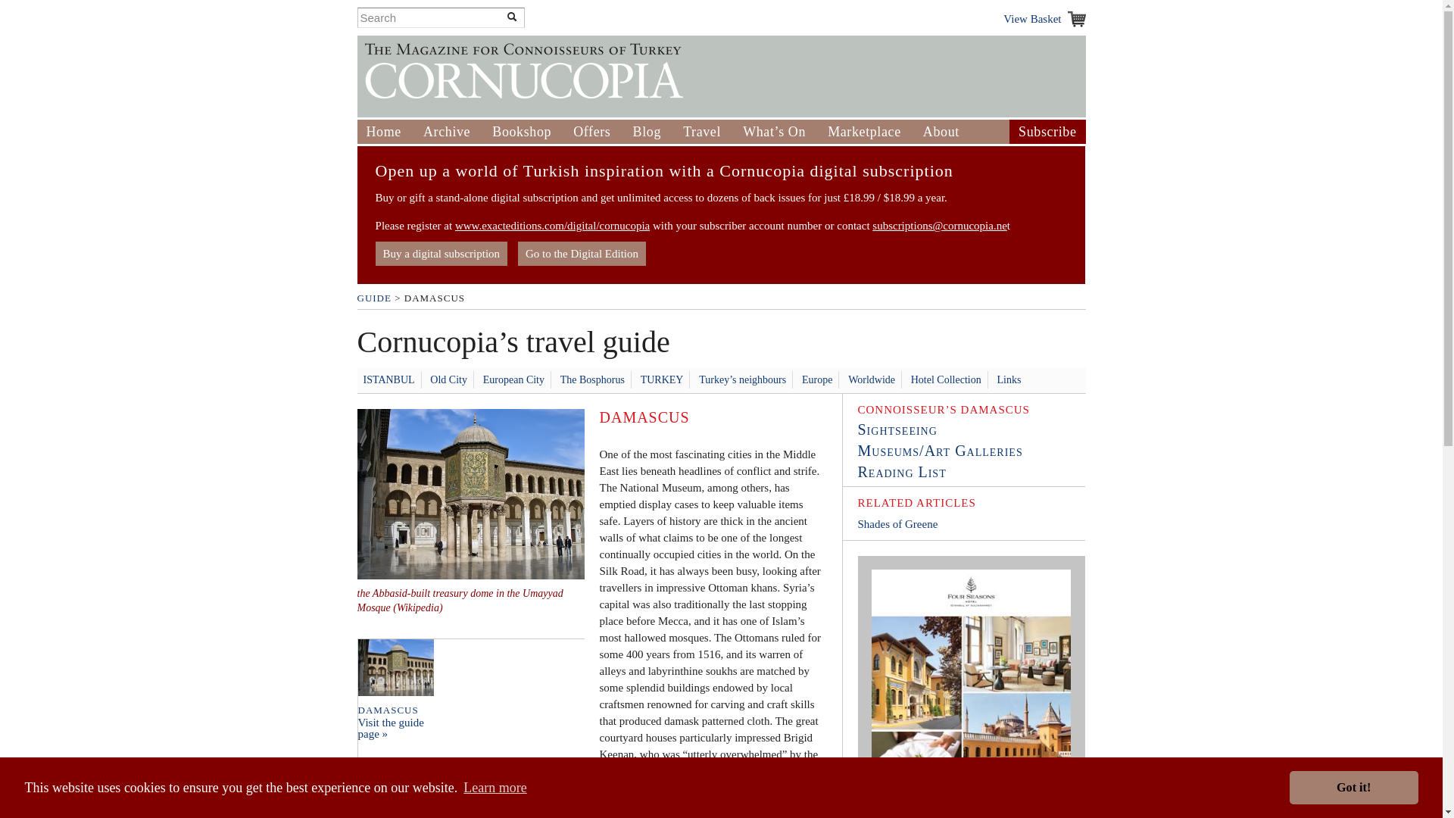  What do you see at coordinates (383, 132) in the screenshot?
I see `Home` at bounding box center [383, 132].